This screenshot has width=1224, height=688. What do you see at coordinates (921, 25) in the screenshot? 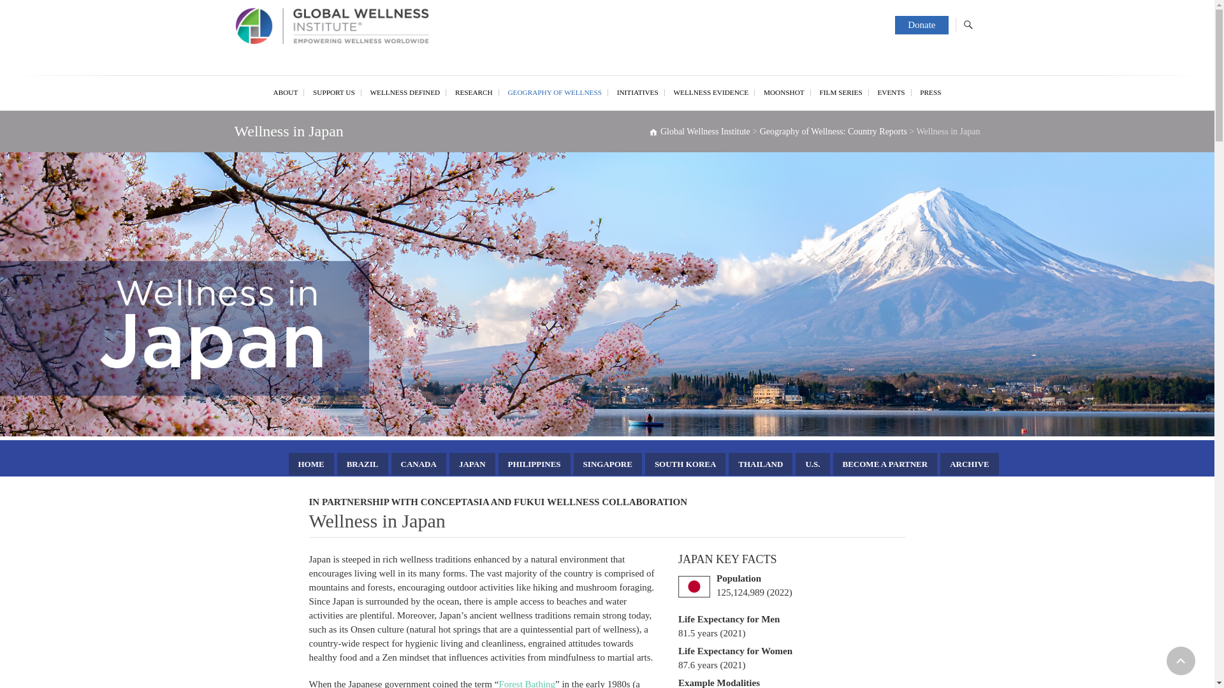
I see `Donate` at bounding box center [921, 25].